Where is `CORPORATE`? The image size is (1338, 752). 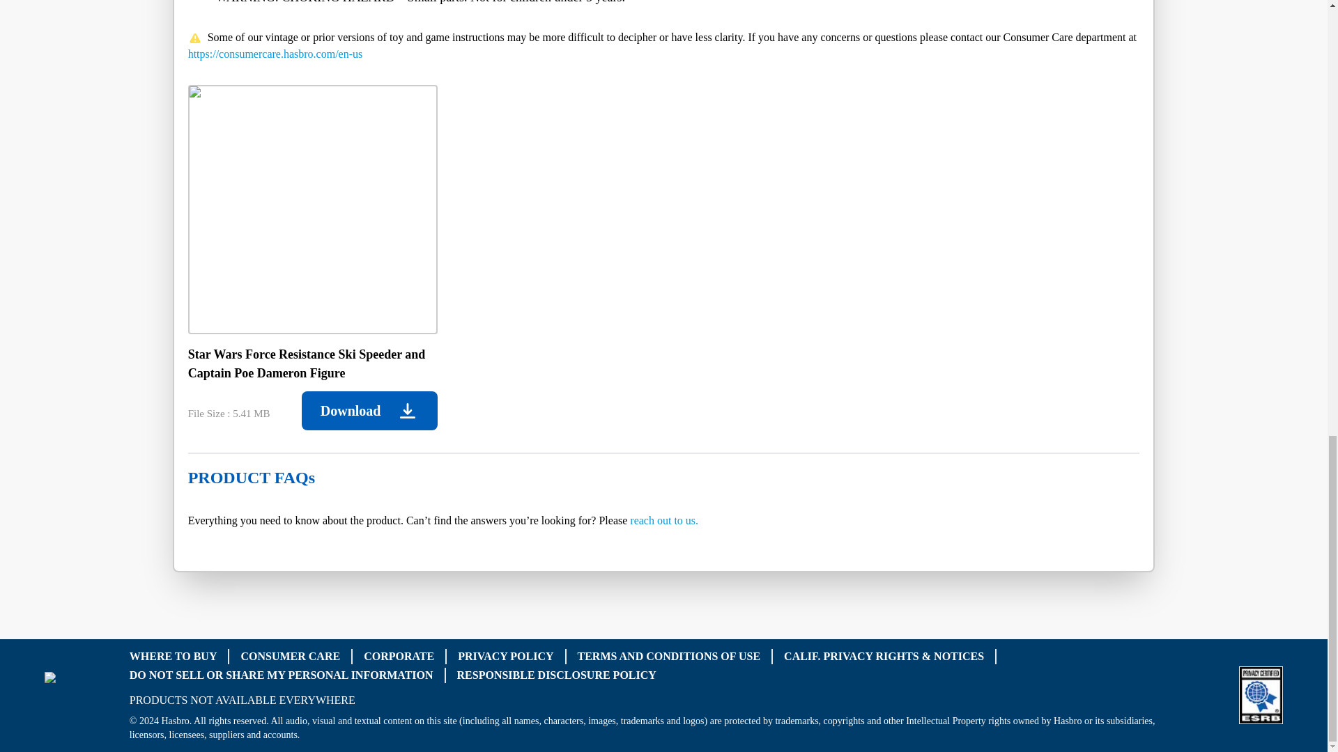 CORPORATE is located at coordinates (399, 656).